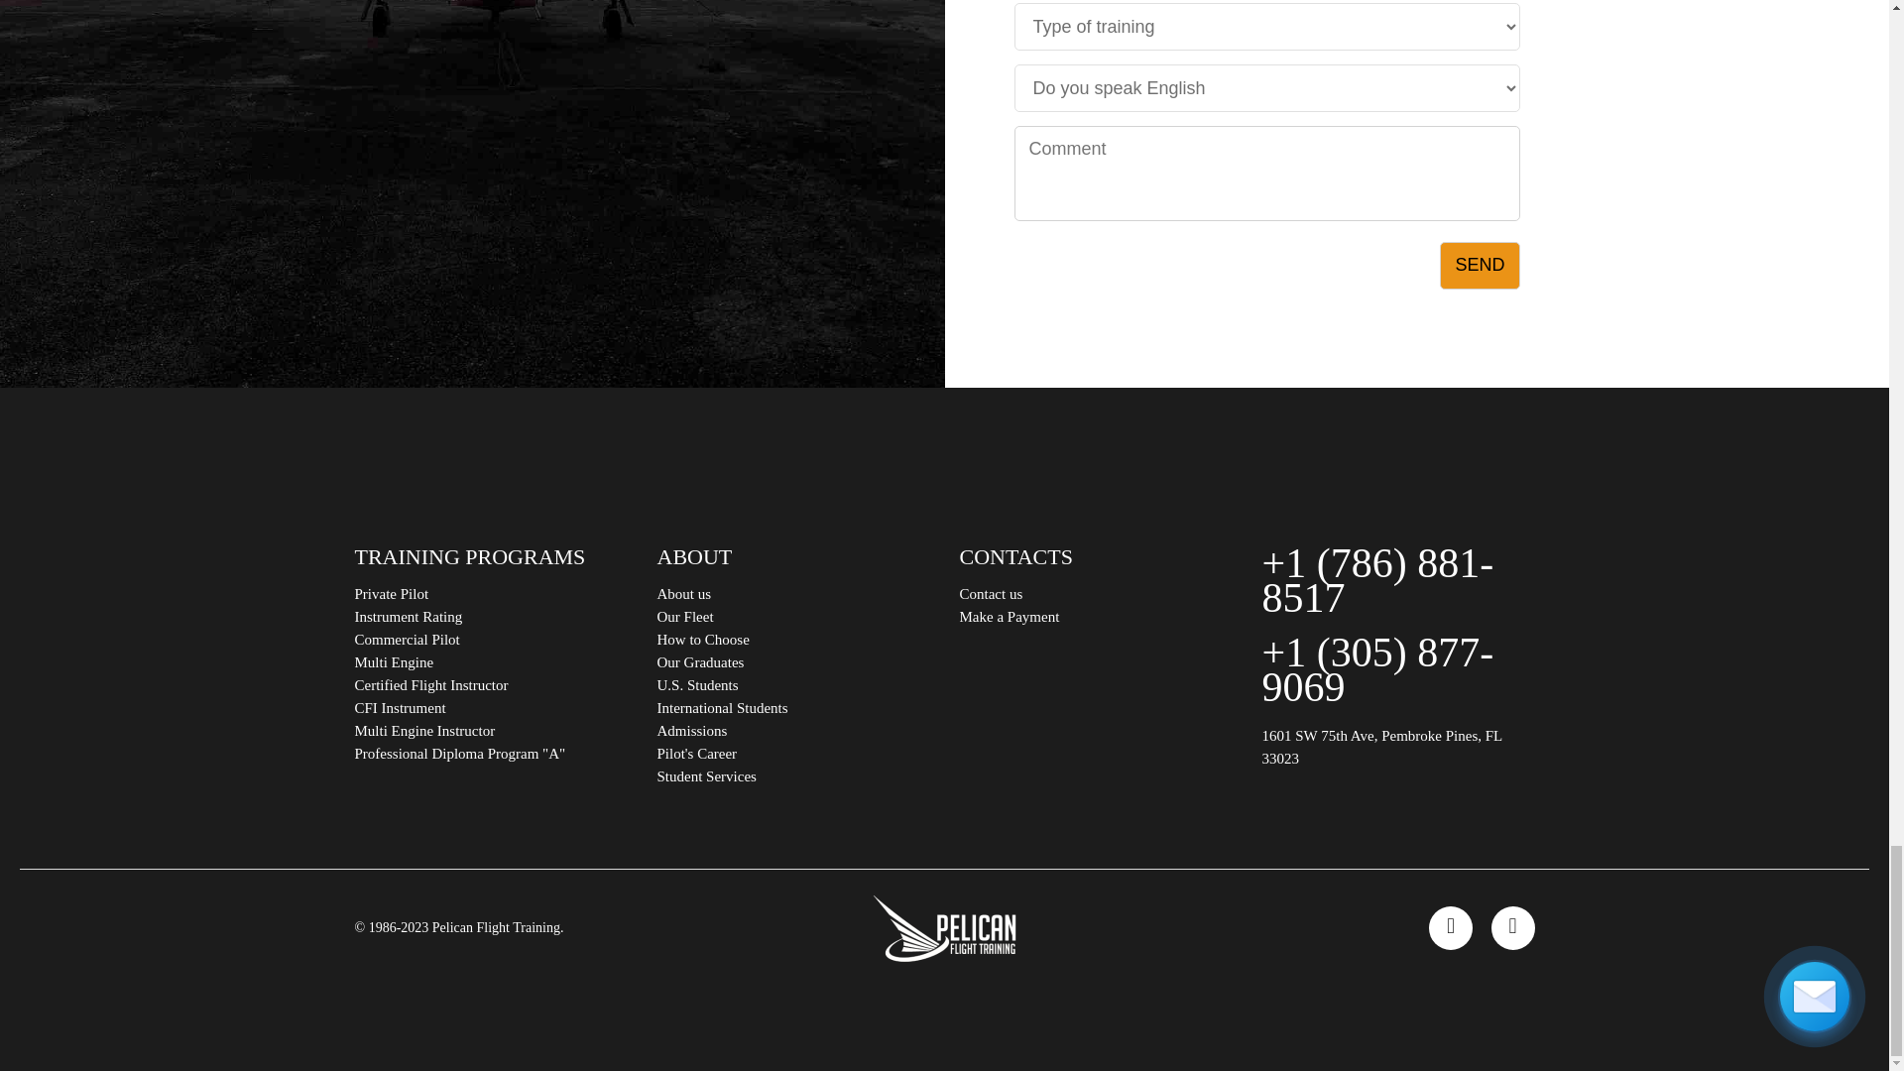 This screenshot has width=1904, height=1071. What do you see at coordinates (430, 684) in the screenshot?
I see `AIRPLANE FLIGHT INSTRUCTOR CERTIFICATION` at bounding box center [430, 684].